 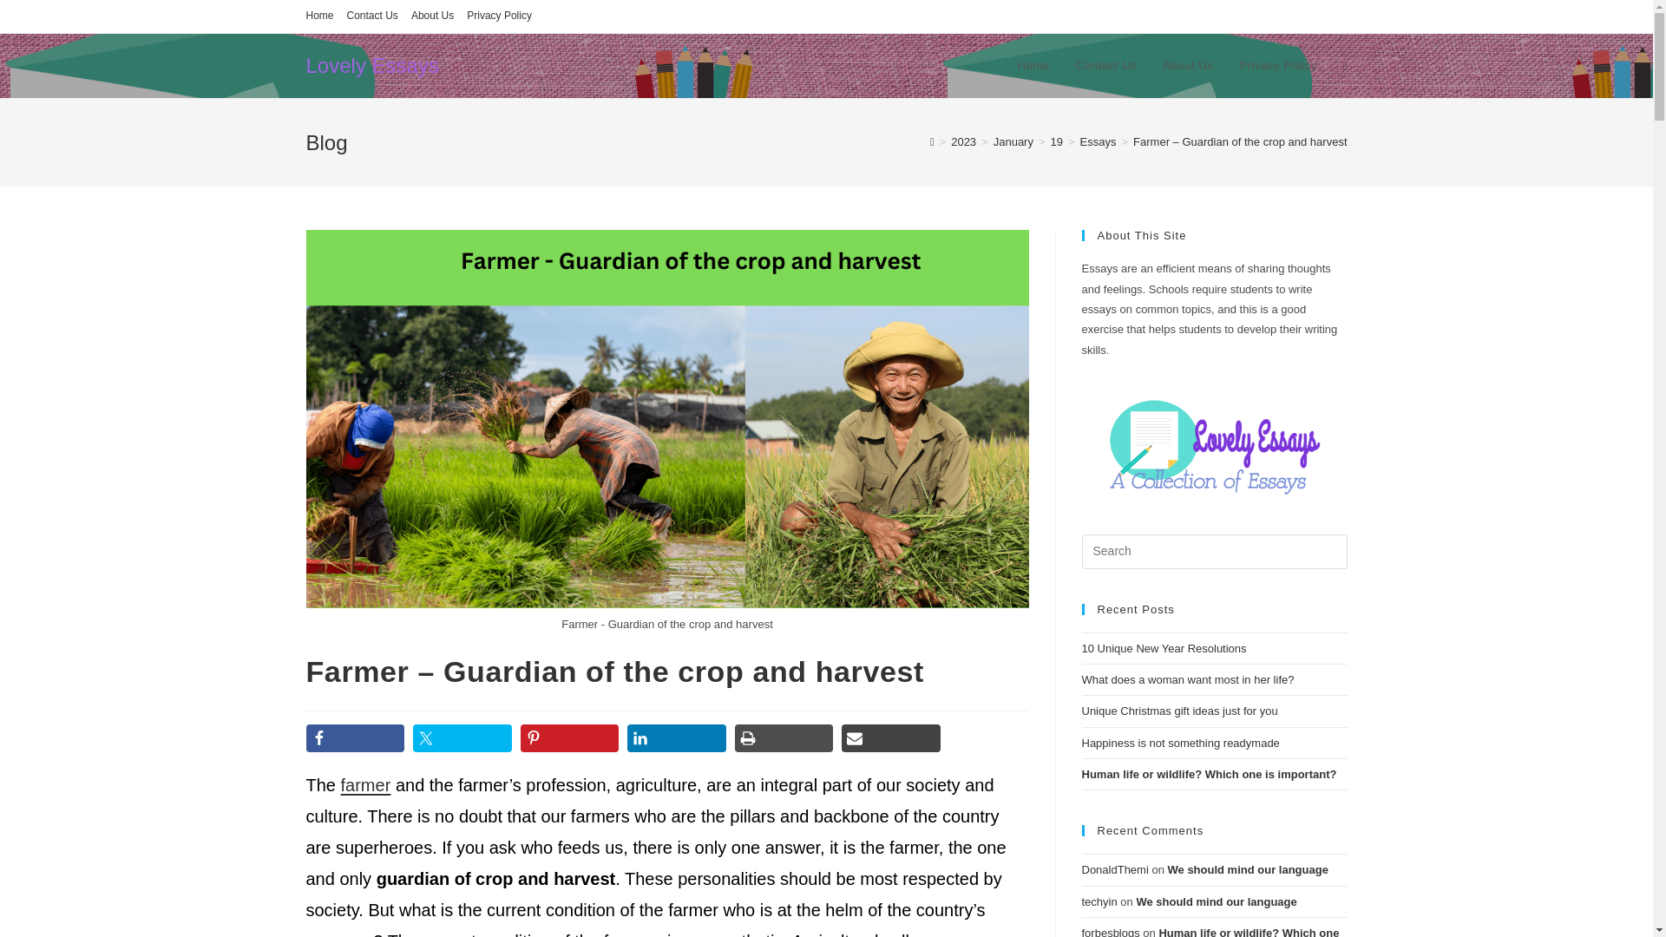 I want to click on January, so click(x=1013, y=141).